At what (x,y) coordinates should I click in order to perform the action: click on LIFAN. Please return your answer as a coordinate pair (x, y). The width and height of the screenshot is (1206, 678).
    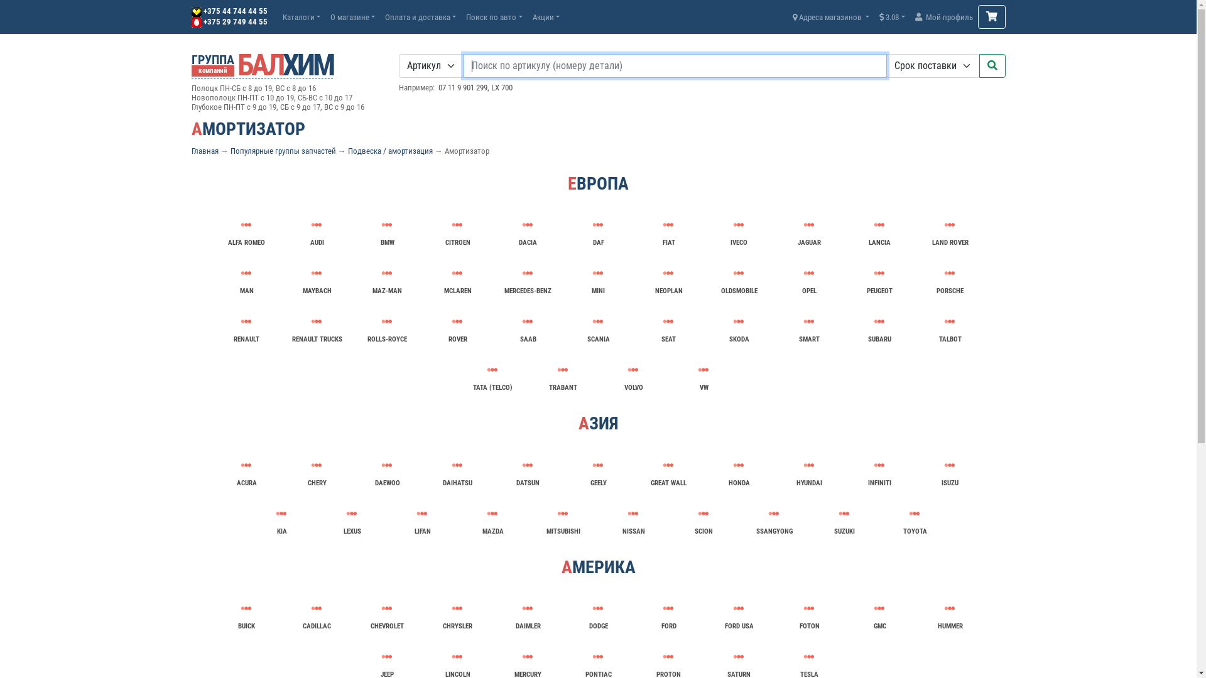
    Looking at the image, I should click on (422, 514).